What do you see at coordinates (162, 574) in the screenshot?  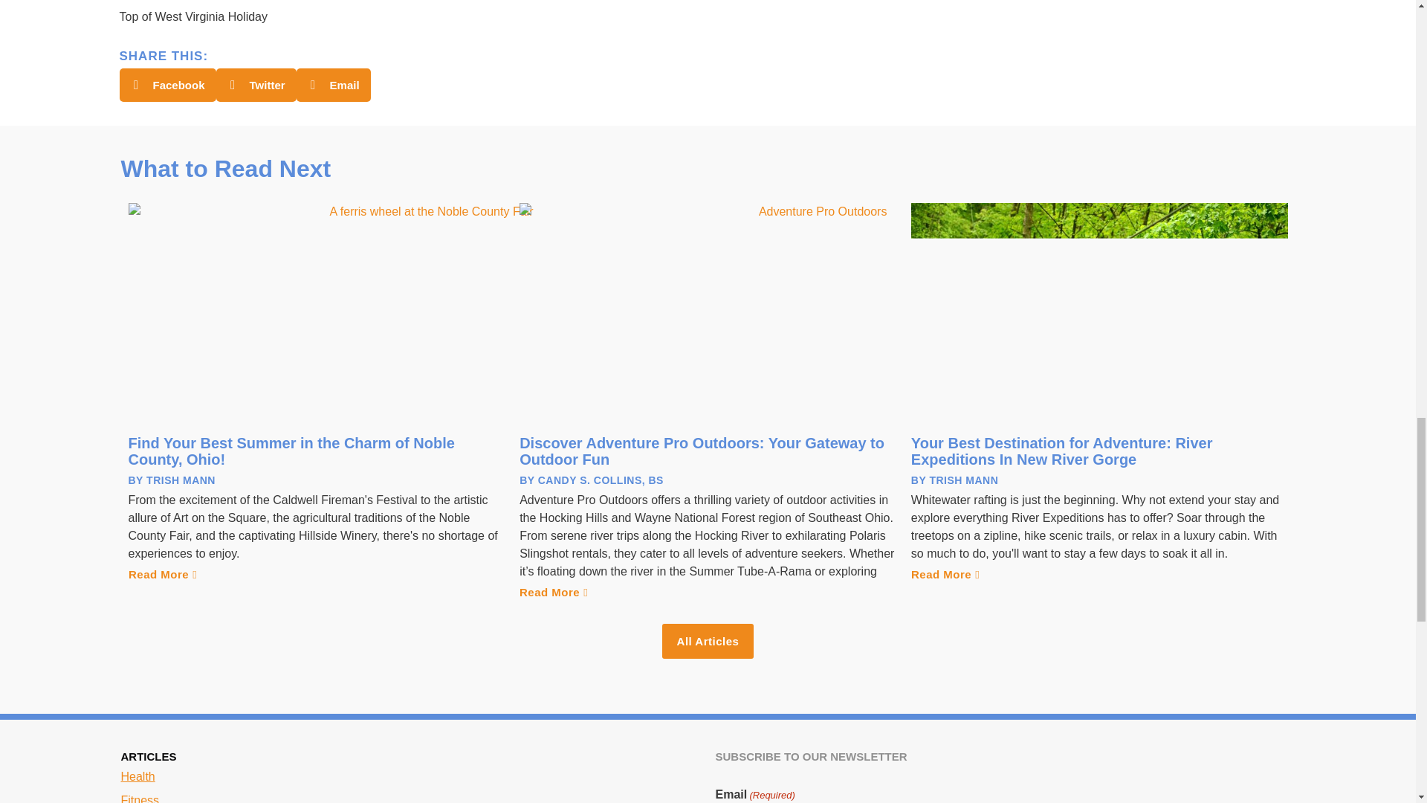 I see `Read More` at bounding box center [162, 574].